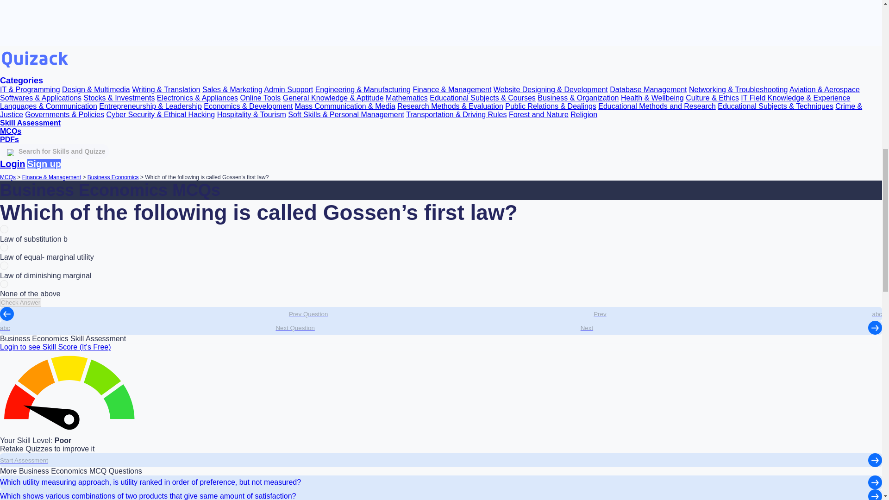  What do you see at coordinates (4, 284) in the screenshot?
I see `on` at bounding box center [4, 284].